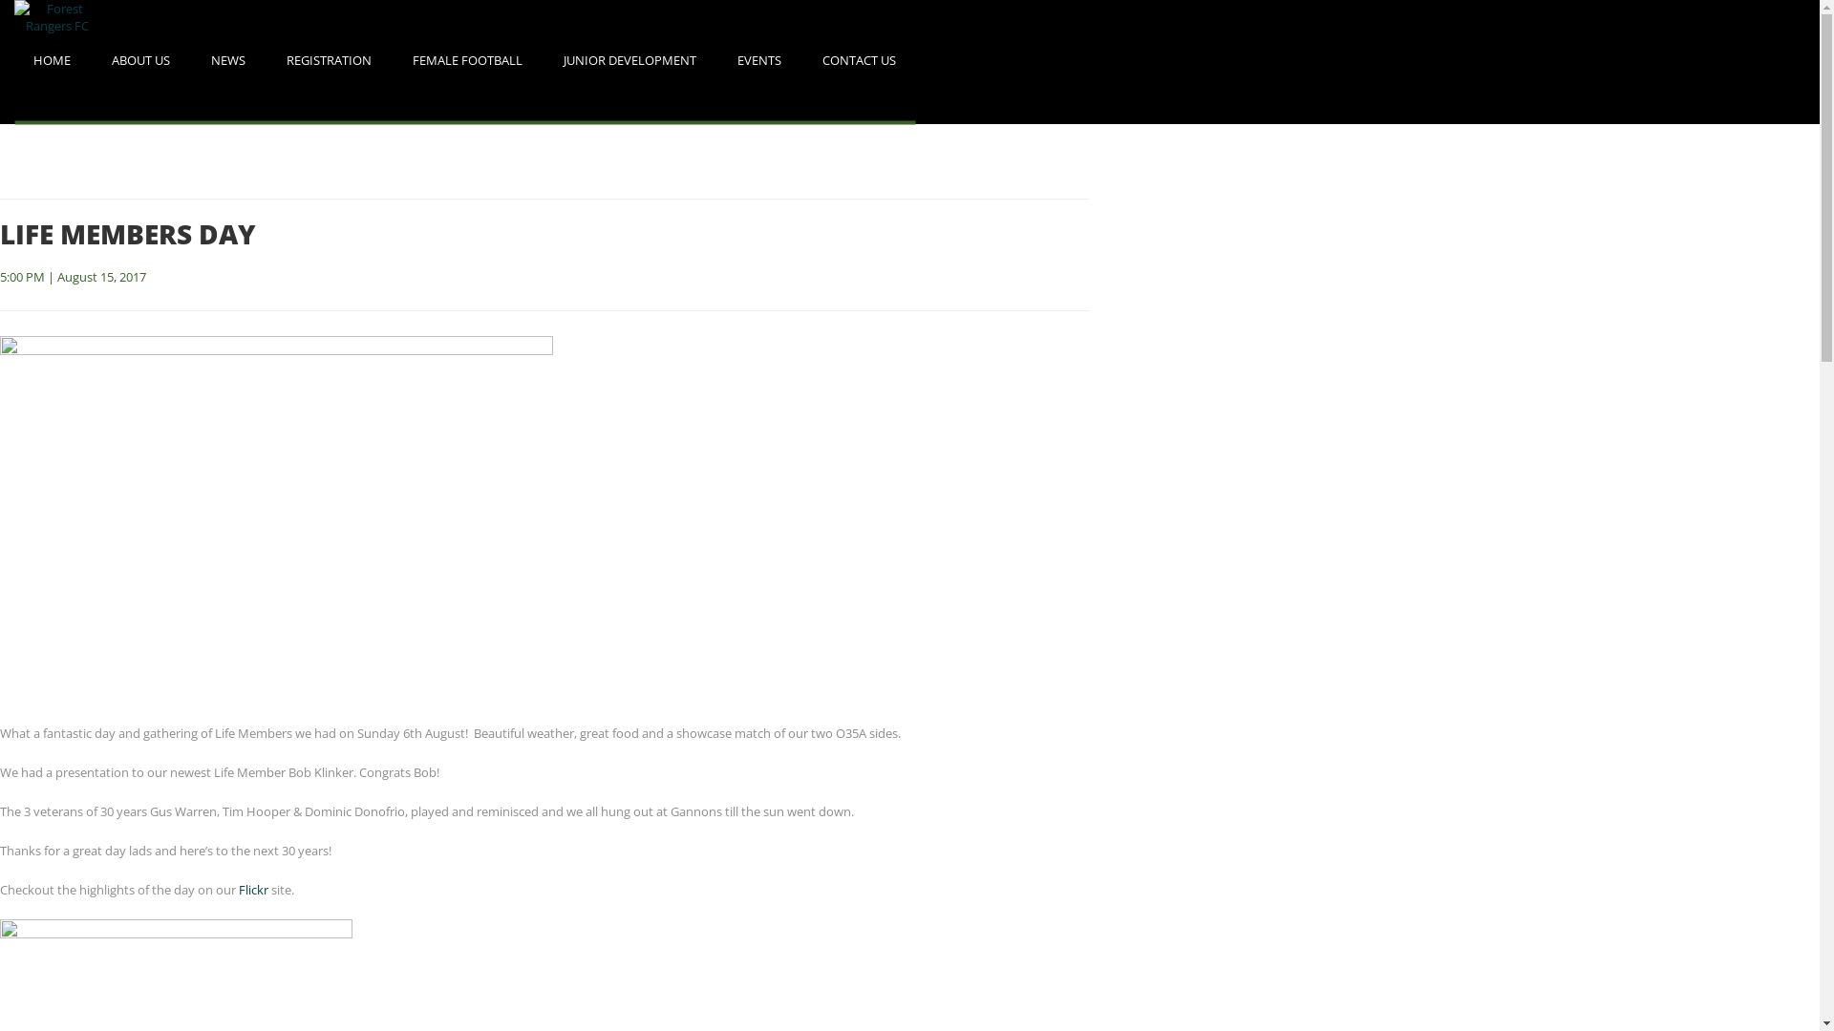 The height and width of the screenshot is (1031, 1834). What do you see at coordinates (468, 61) in the screenshot?
I see `FEMALE FOOTBALL` at bounding box center [468, 61].